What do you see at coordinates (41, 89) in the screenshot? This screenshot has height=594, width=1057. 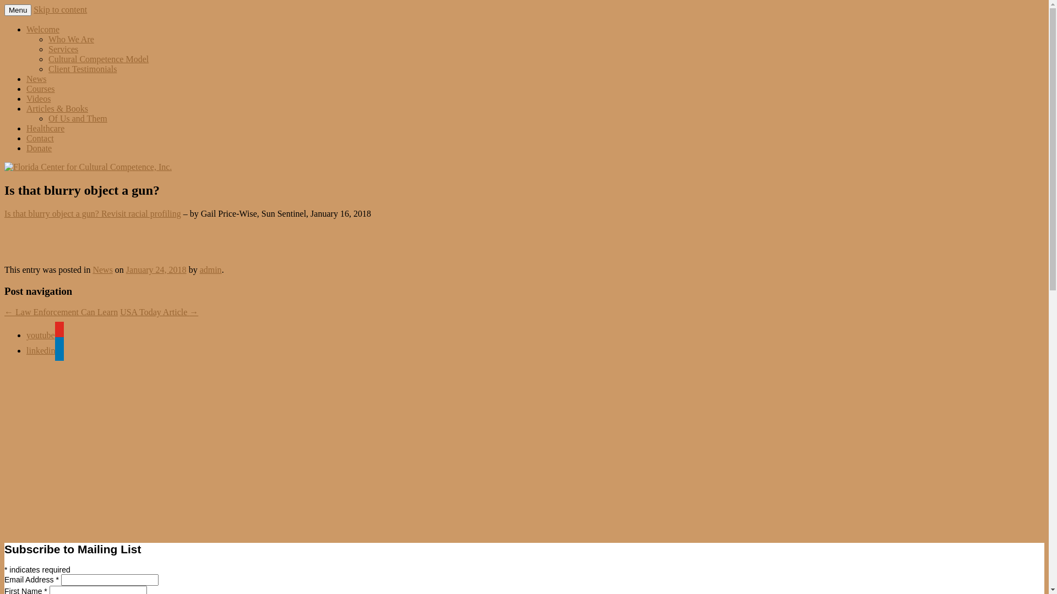 I see `Courses` at bounding box center [41, 89].